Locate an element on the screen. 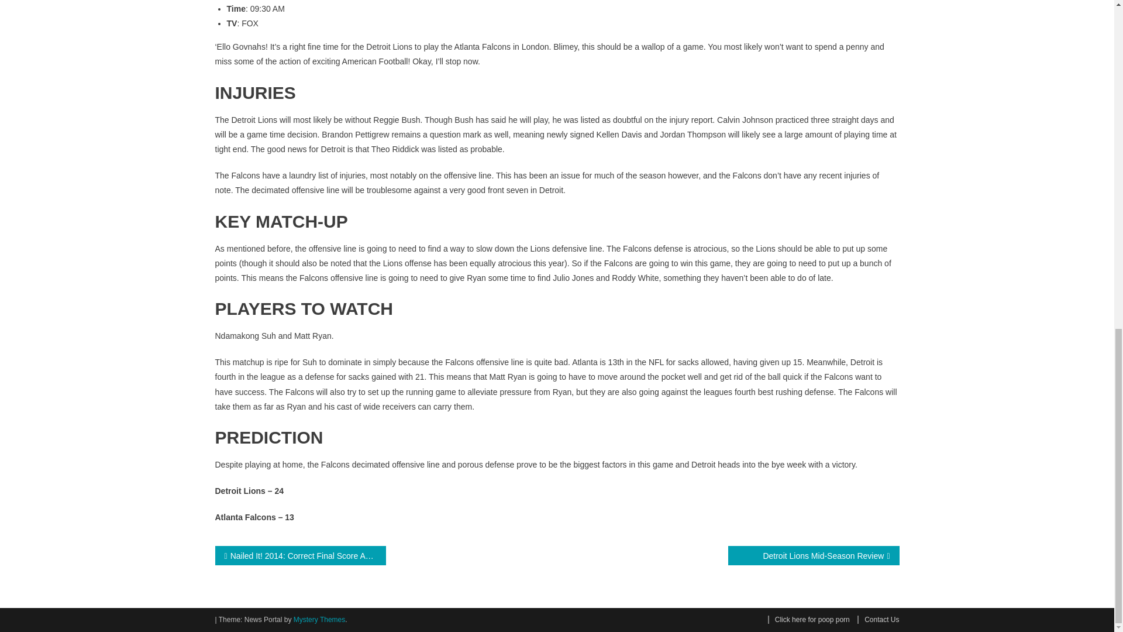 The image size is (1123, 632). Contact Us is located at coordinates (879, 619).